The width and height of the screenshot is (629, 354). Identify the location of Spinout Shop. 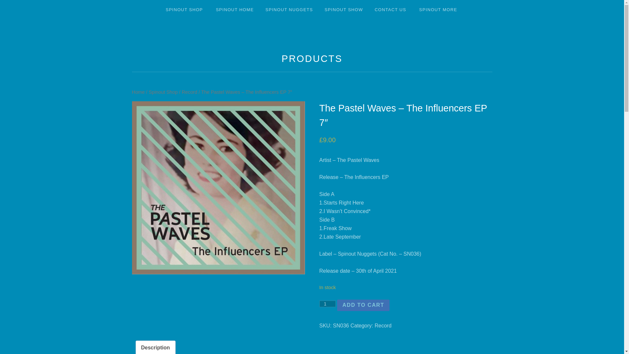
(163, 92).